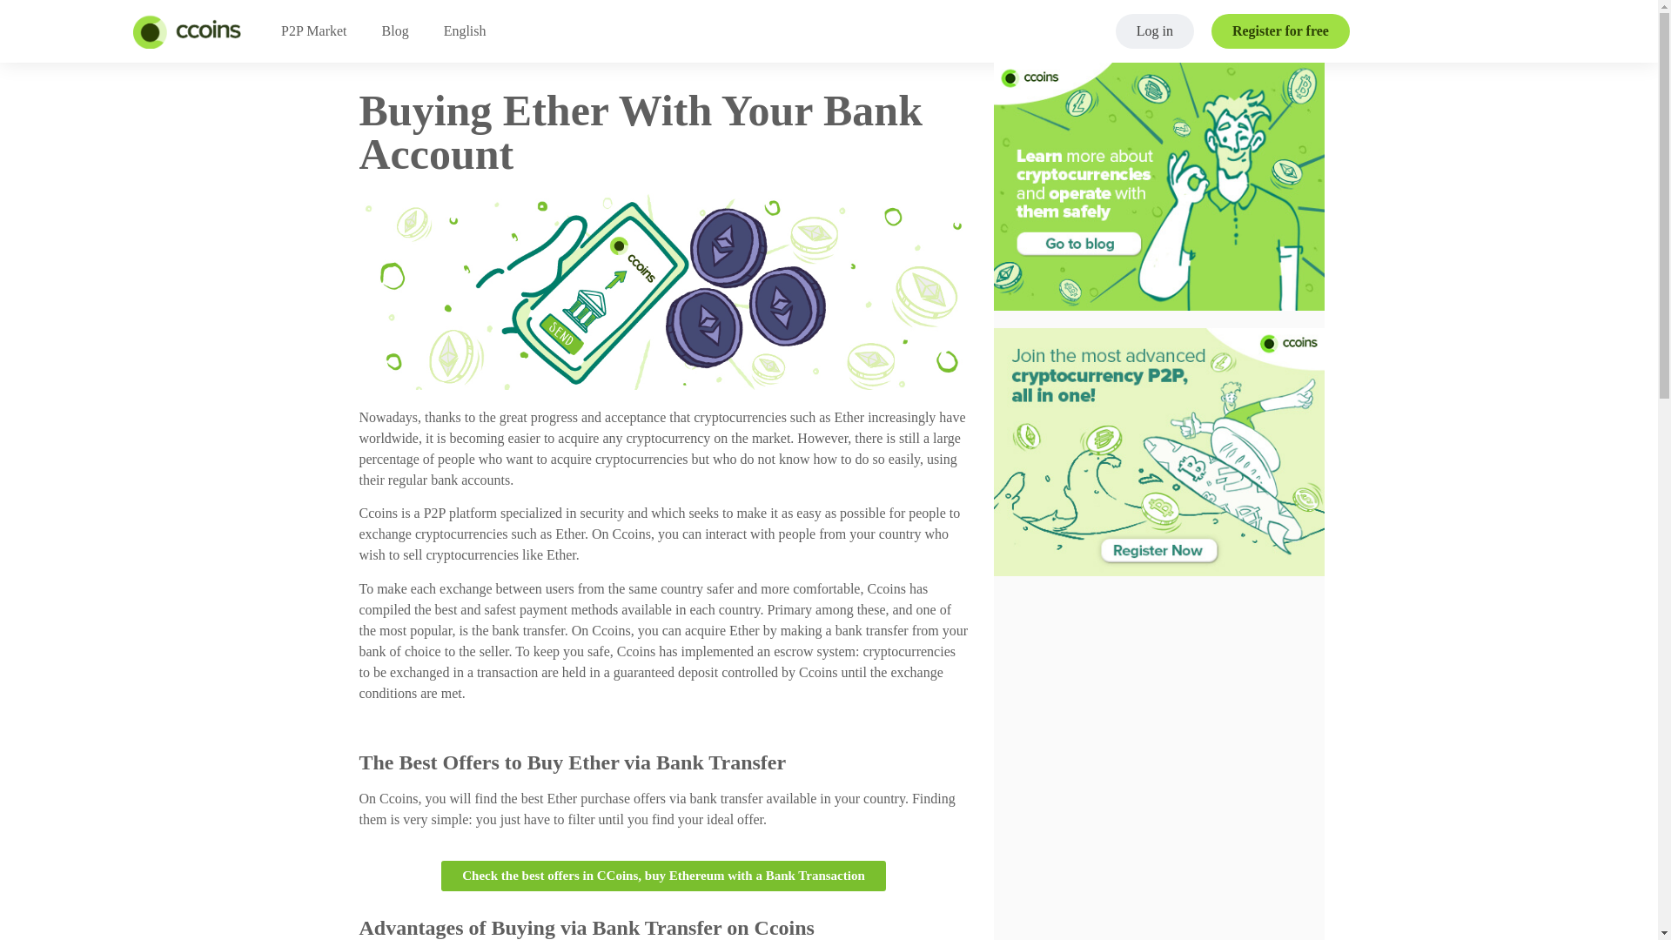 This screenshot has width=1671, height=940. Describe the element at coordinates (1159, 452) in the screenshot. I see `Buying Ether With Your Bank Account 3` at that location.